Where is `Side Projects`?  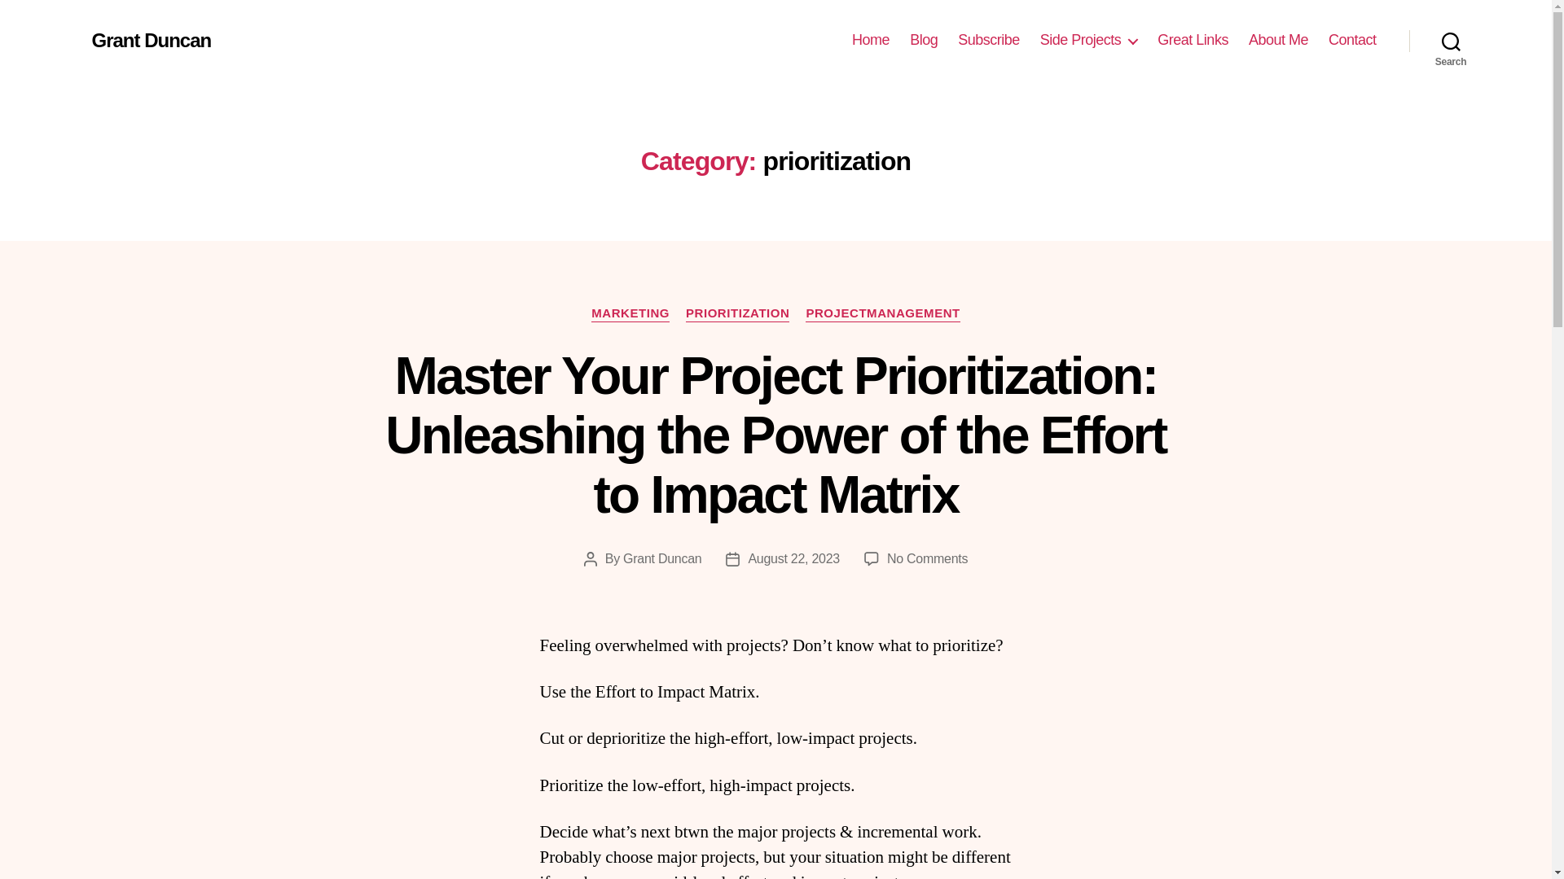
Side Projects is located at coordinates (1088, 40).